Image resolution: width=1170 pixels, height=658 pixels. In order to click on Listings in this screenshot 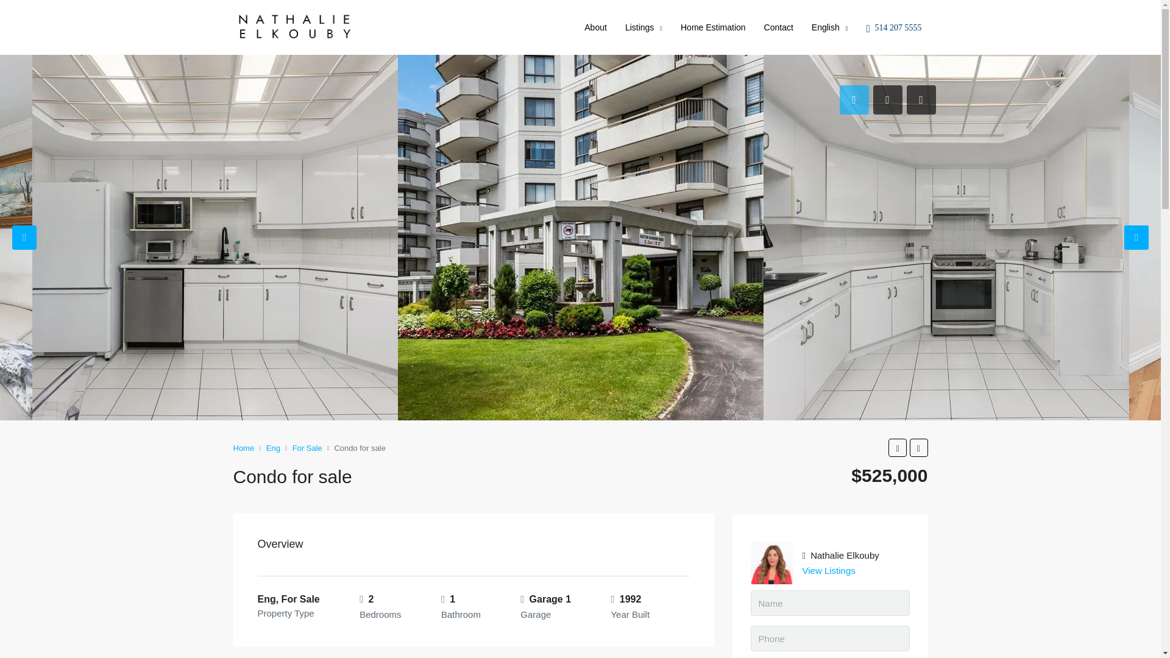, I will do `click(643, 28)`.